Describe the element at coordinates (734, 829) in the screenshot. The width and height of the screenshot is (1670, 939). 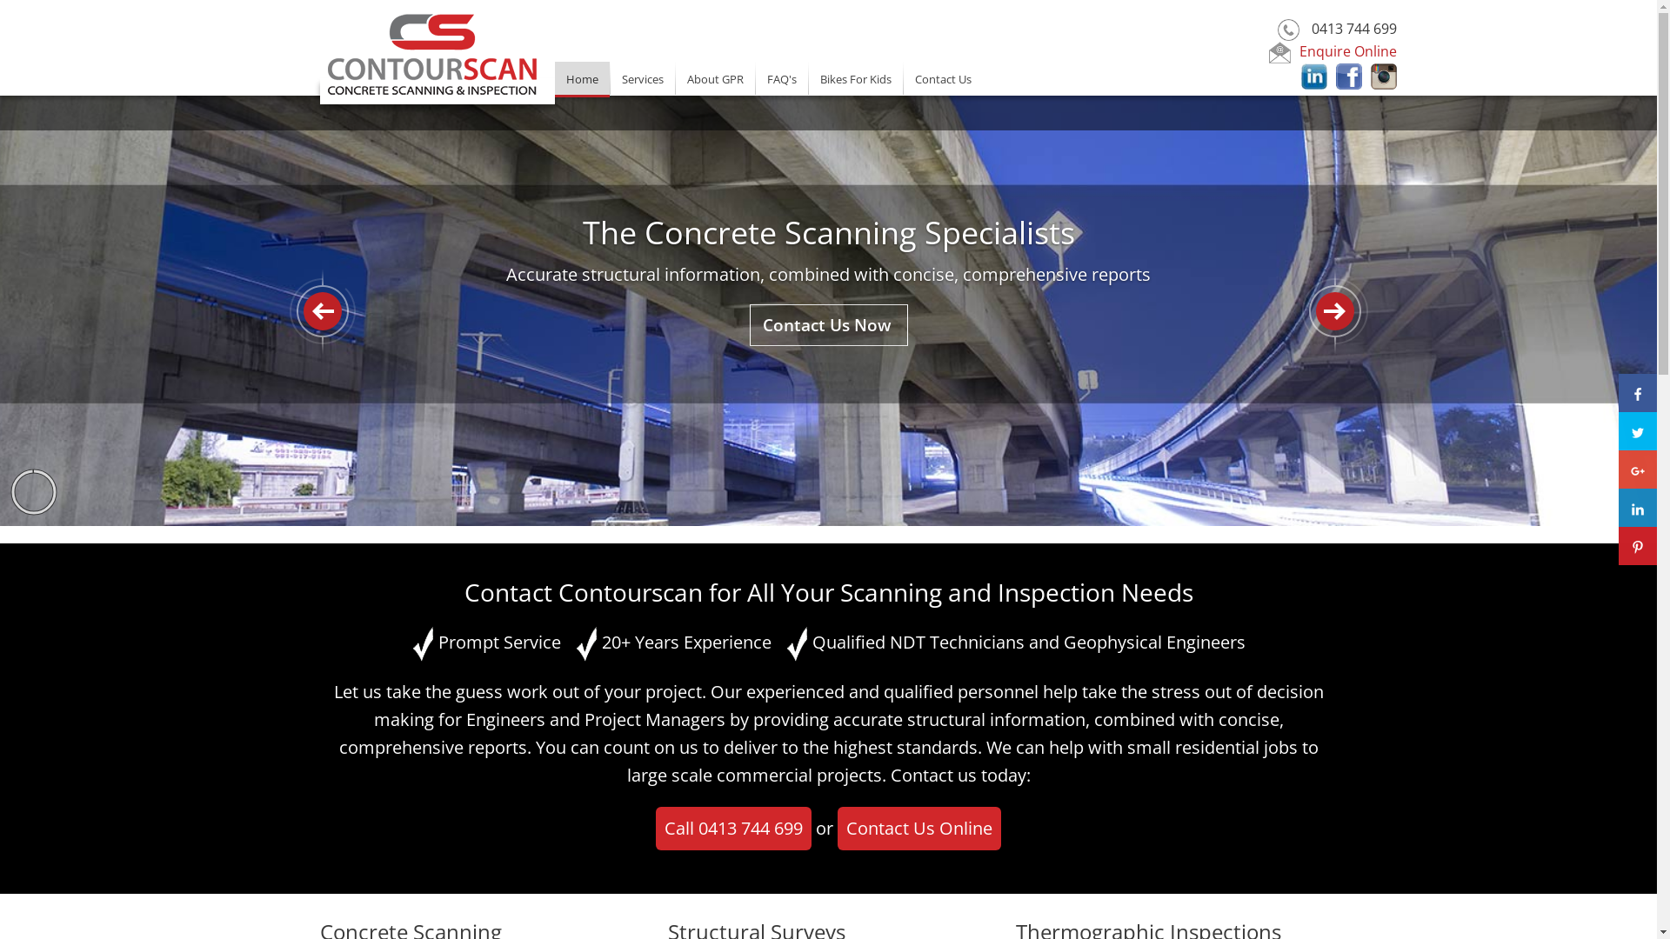
I see `Call 0413 744 699` at that location.